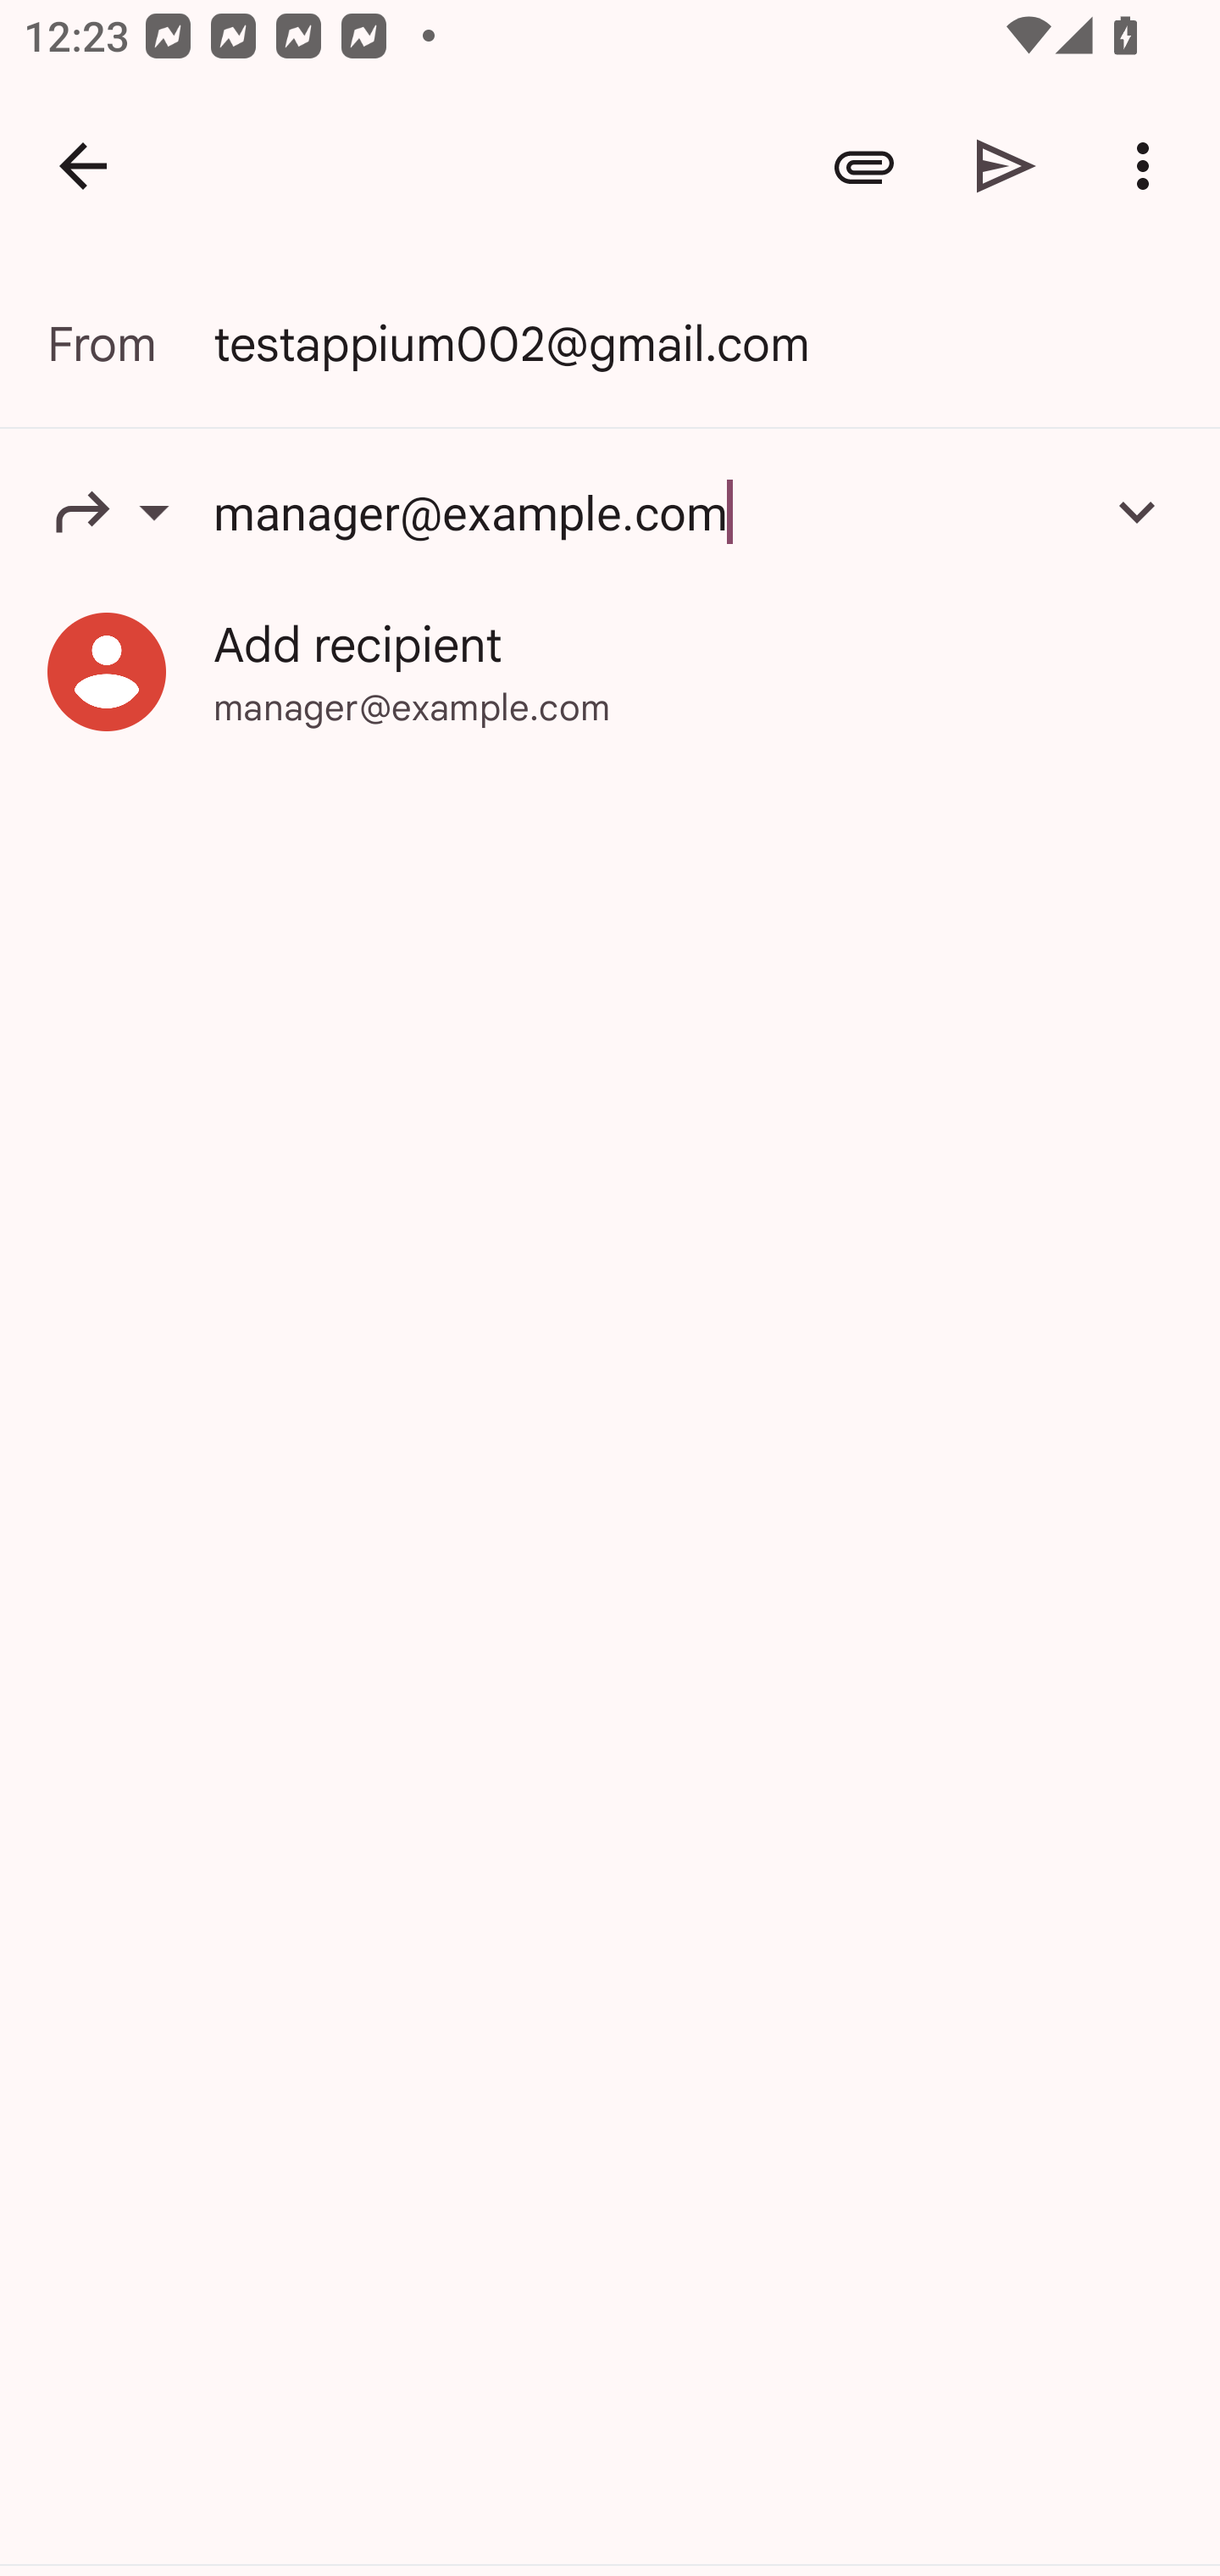 Image resolution: width=1220 pixels, height=2576 pixels. Describe the element at coordinates (1149, 166) in the screenshot. I see `More options` at that location.